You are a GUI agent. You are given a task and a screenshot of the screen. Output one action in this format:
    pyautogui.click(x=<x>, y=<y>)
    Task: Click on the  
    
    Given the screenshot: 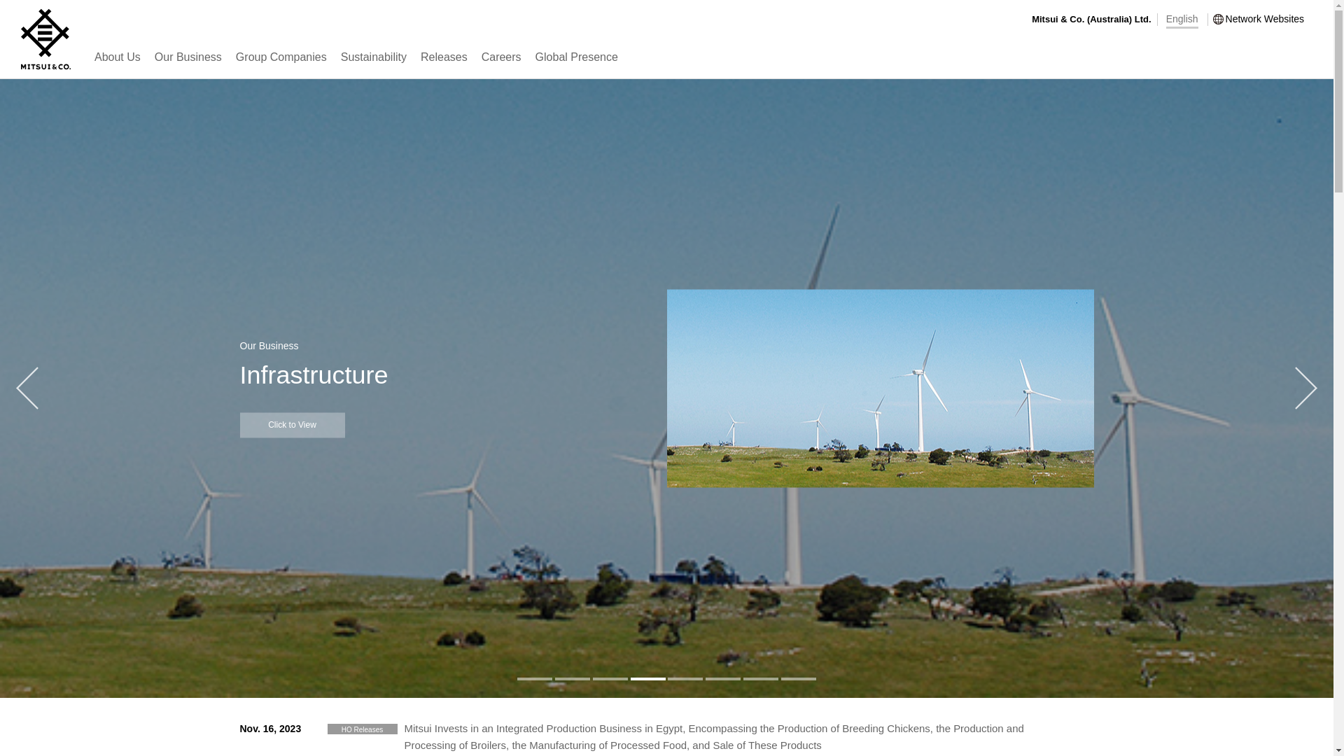 What is the action you would take?
    pyautogui.click(x=535, y=679)
    